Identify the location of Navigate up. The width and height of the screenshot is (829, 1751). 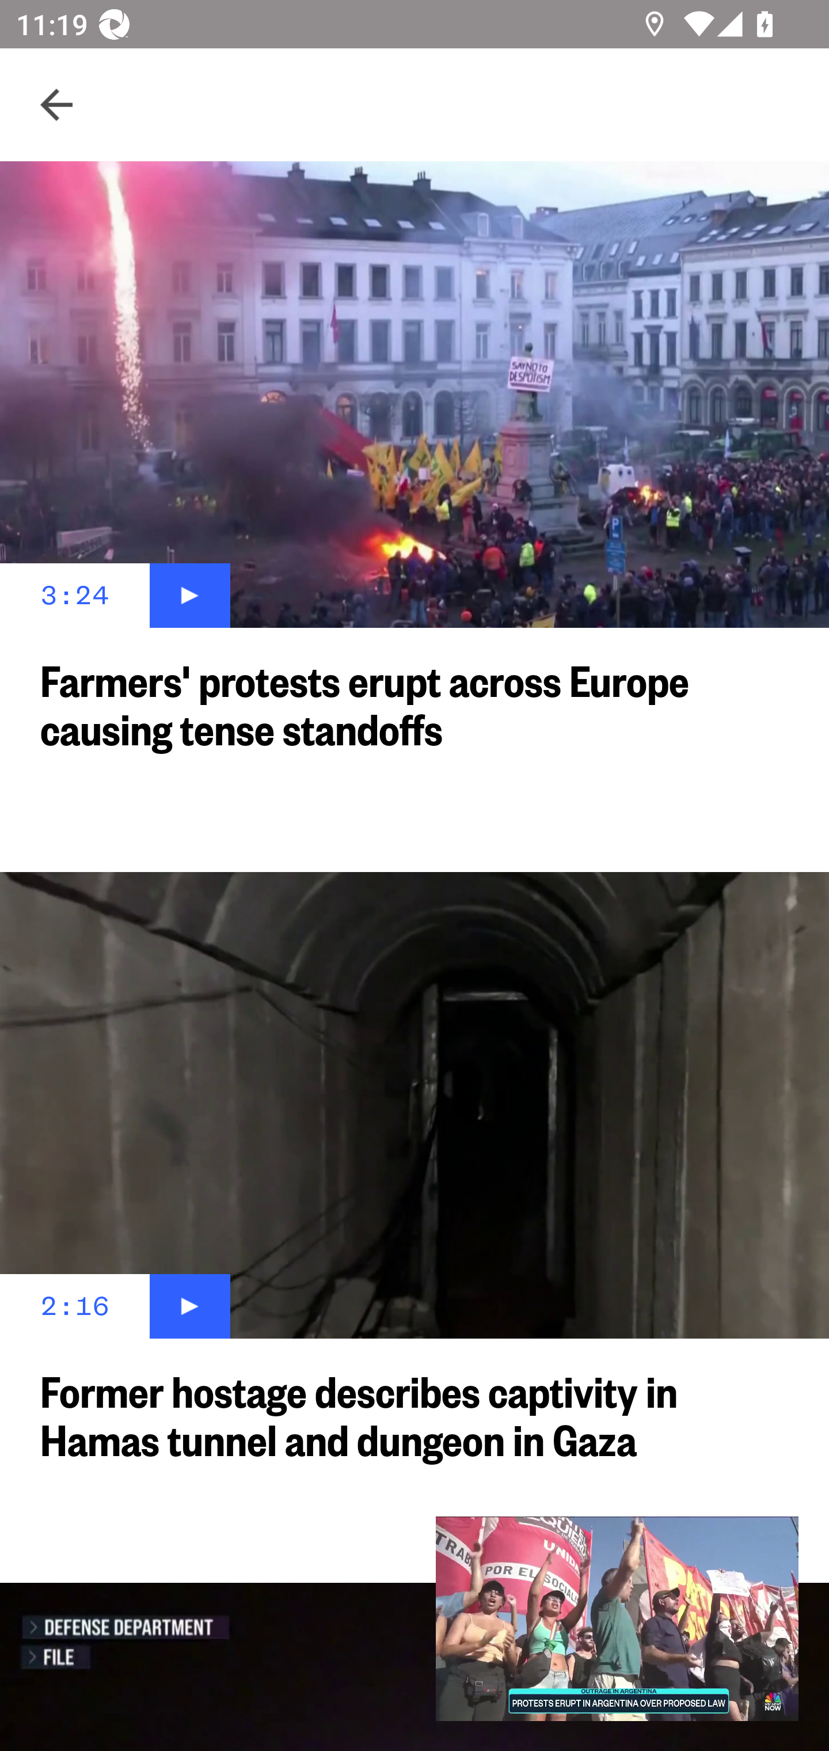
(56, 105).